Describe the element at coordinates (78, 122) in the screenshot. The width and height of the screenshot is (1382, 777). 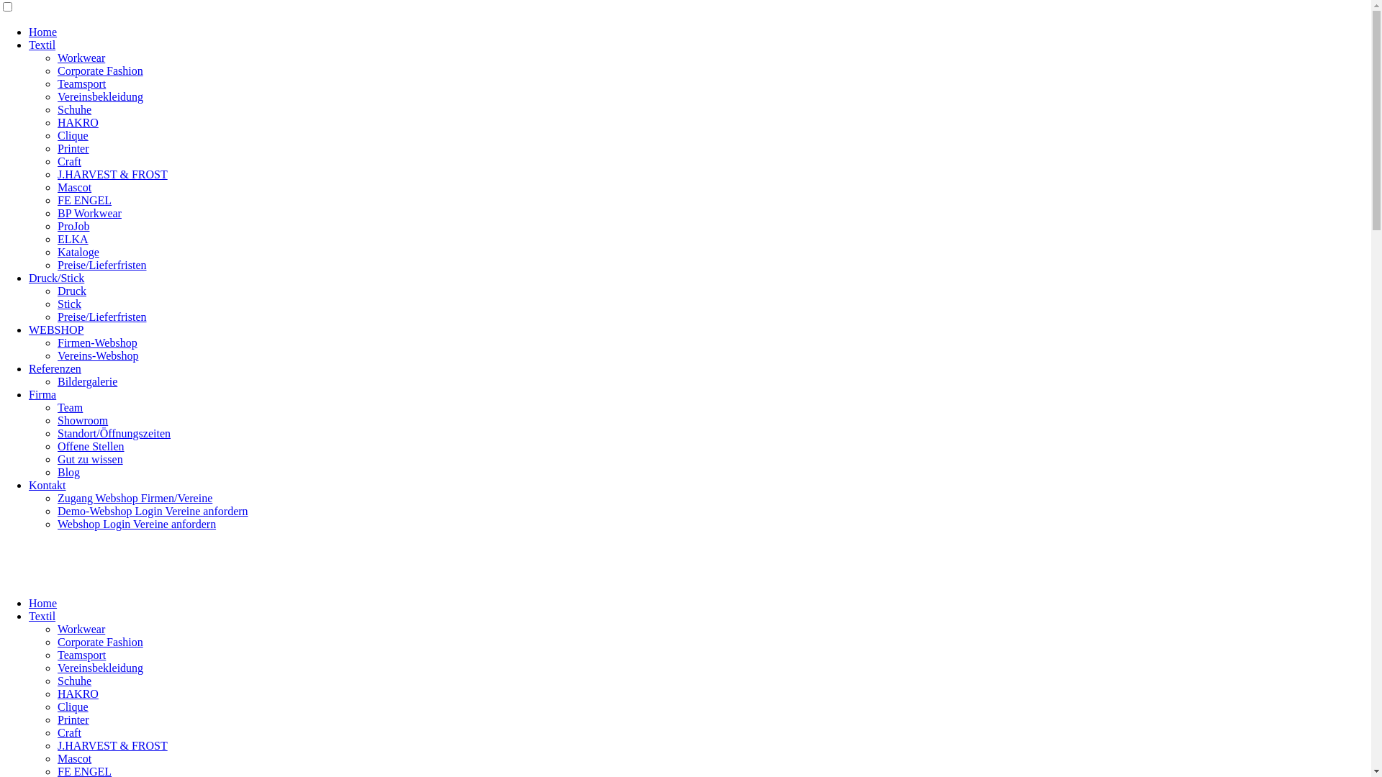
I see `HAKRO` at that location.